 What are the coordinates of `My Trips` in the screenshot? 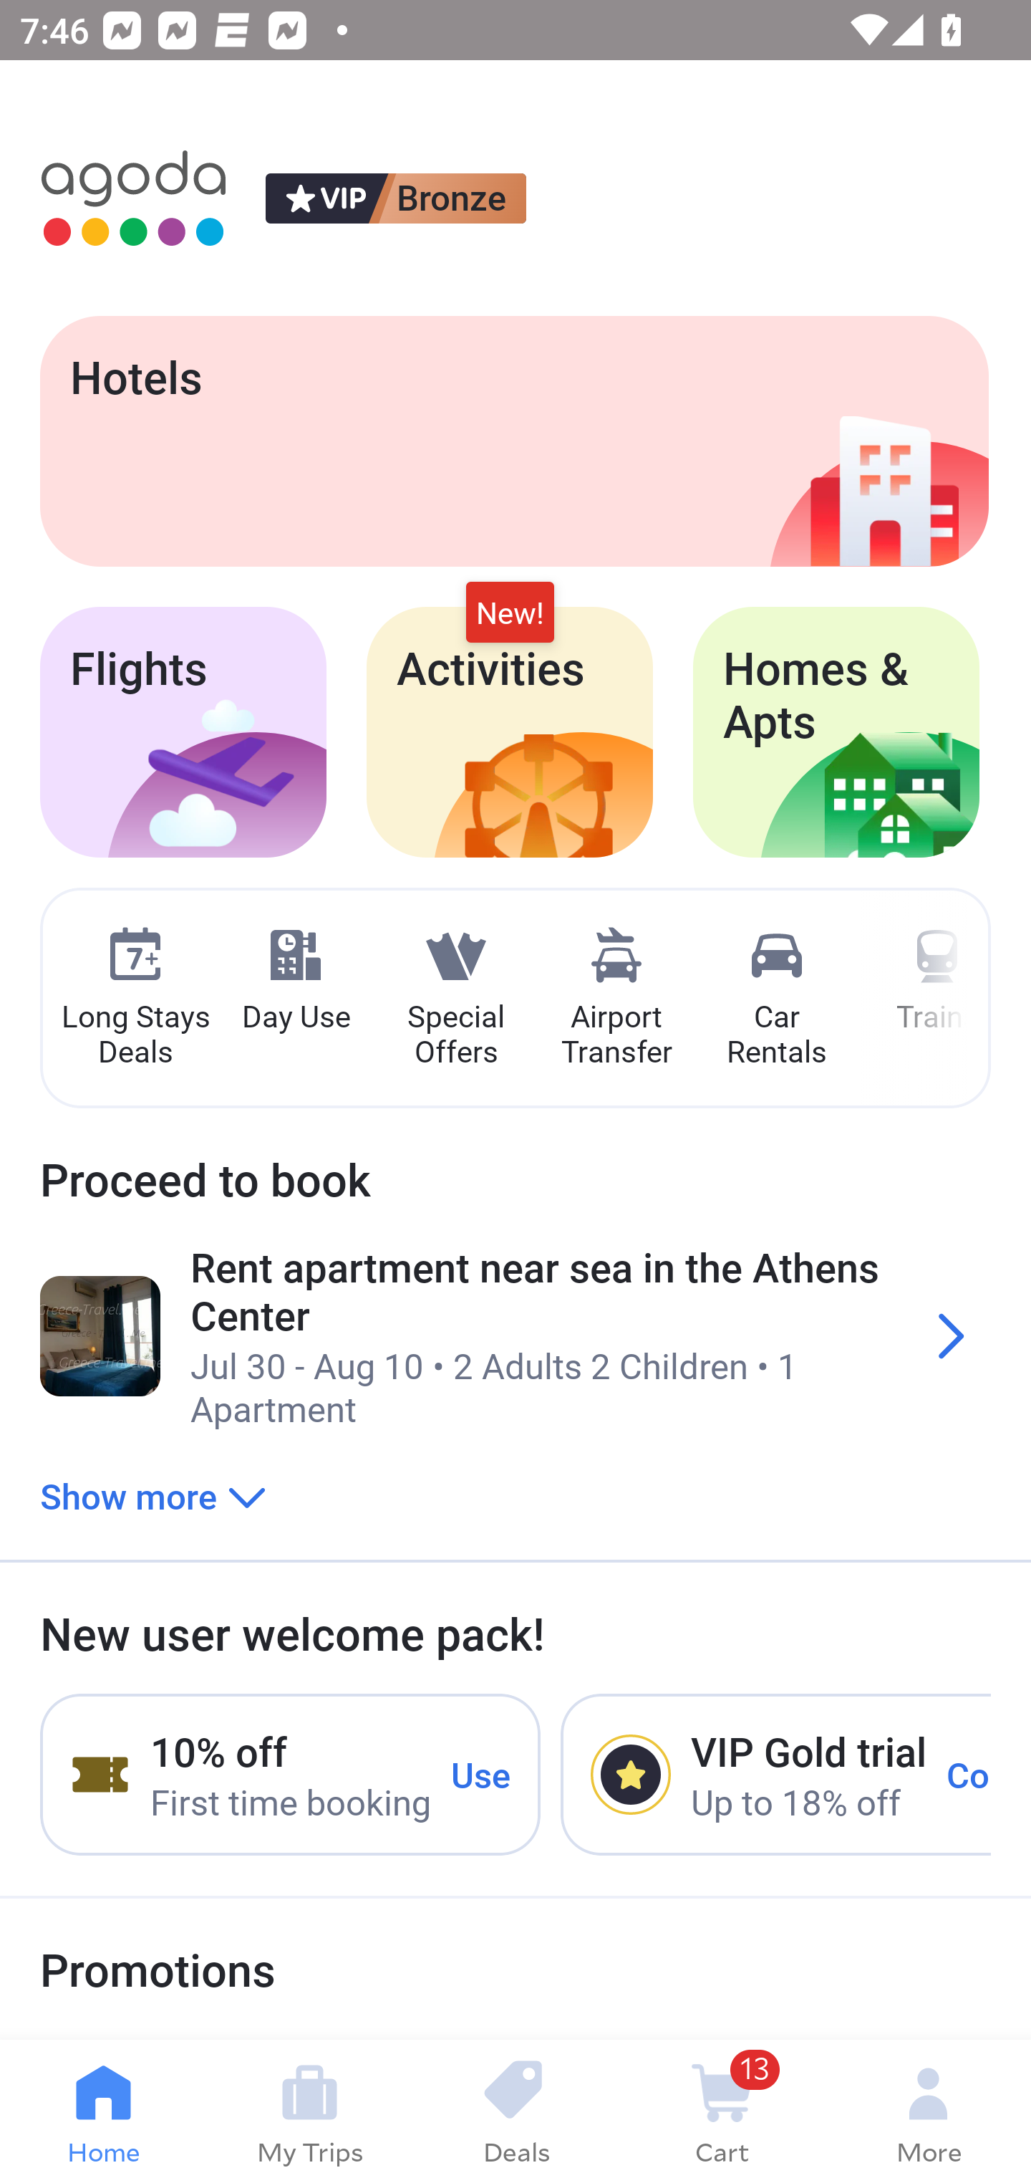 It's located at (309, 2109).